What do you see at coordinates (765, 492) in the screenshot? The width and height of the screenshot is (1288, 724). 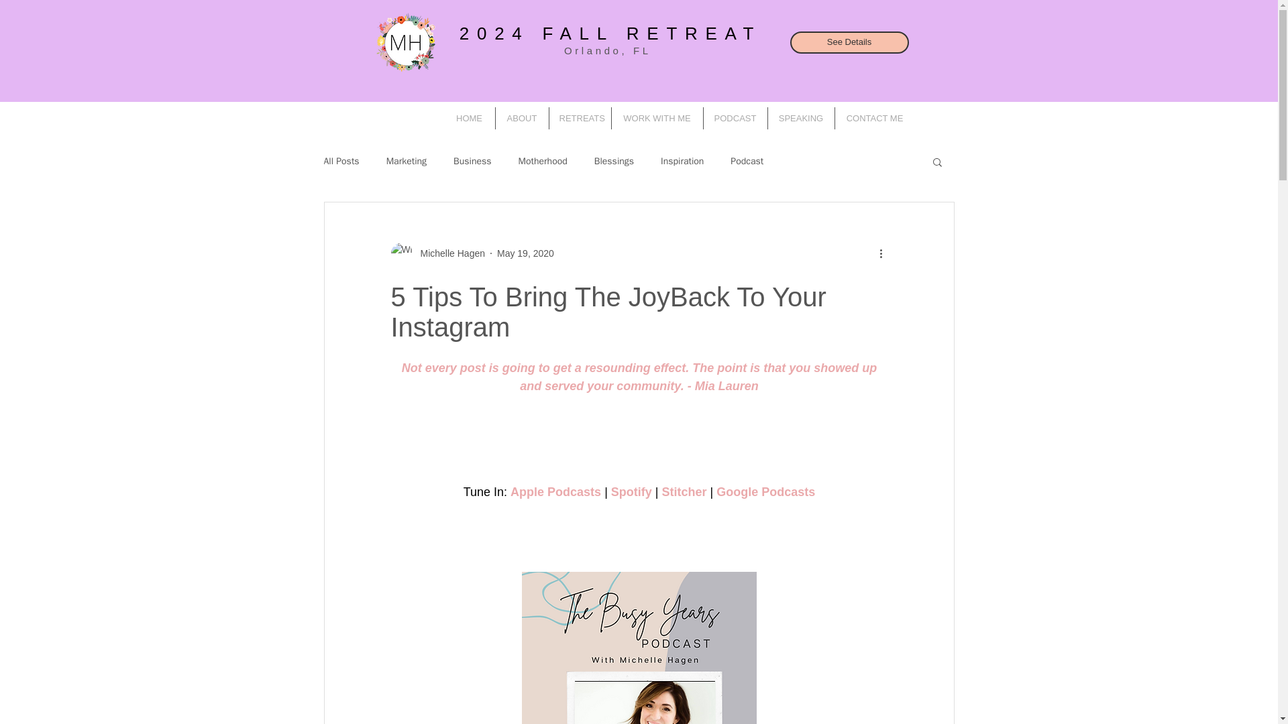 I see `Google Podcasts` at bounding box center [765, 492].